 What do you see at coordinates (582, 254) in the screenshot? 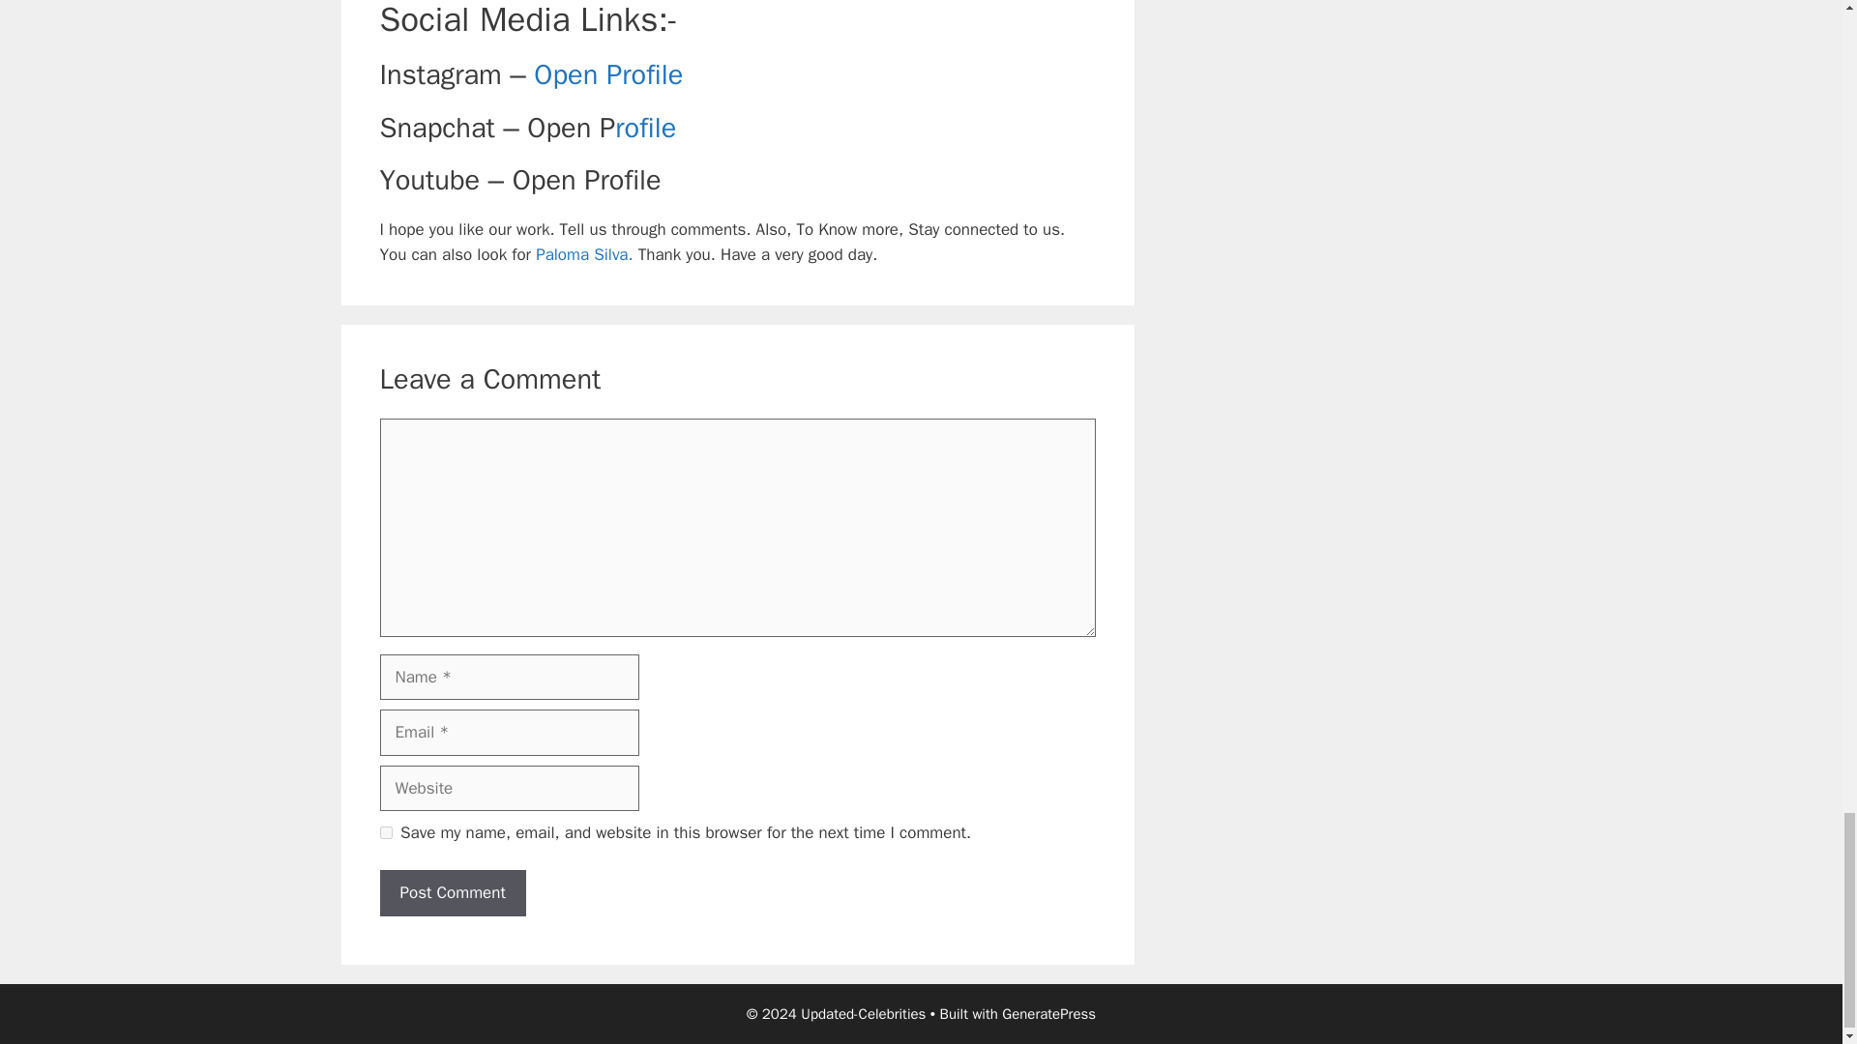
I see `Paloma Silva.` at bounding box center [582, 254].